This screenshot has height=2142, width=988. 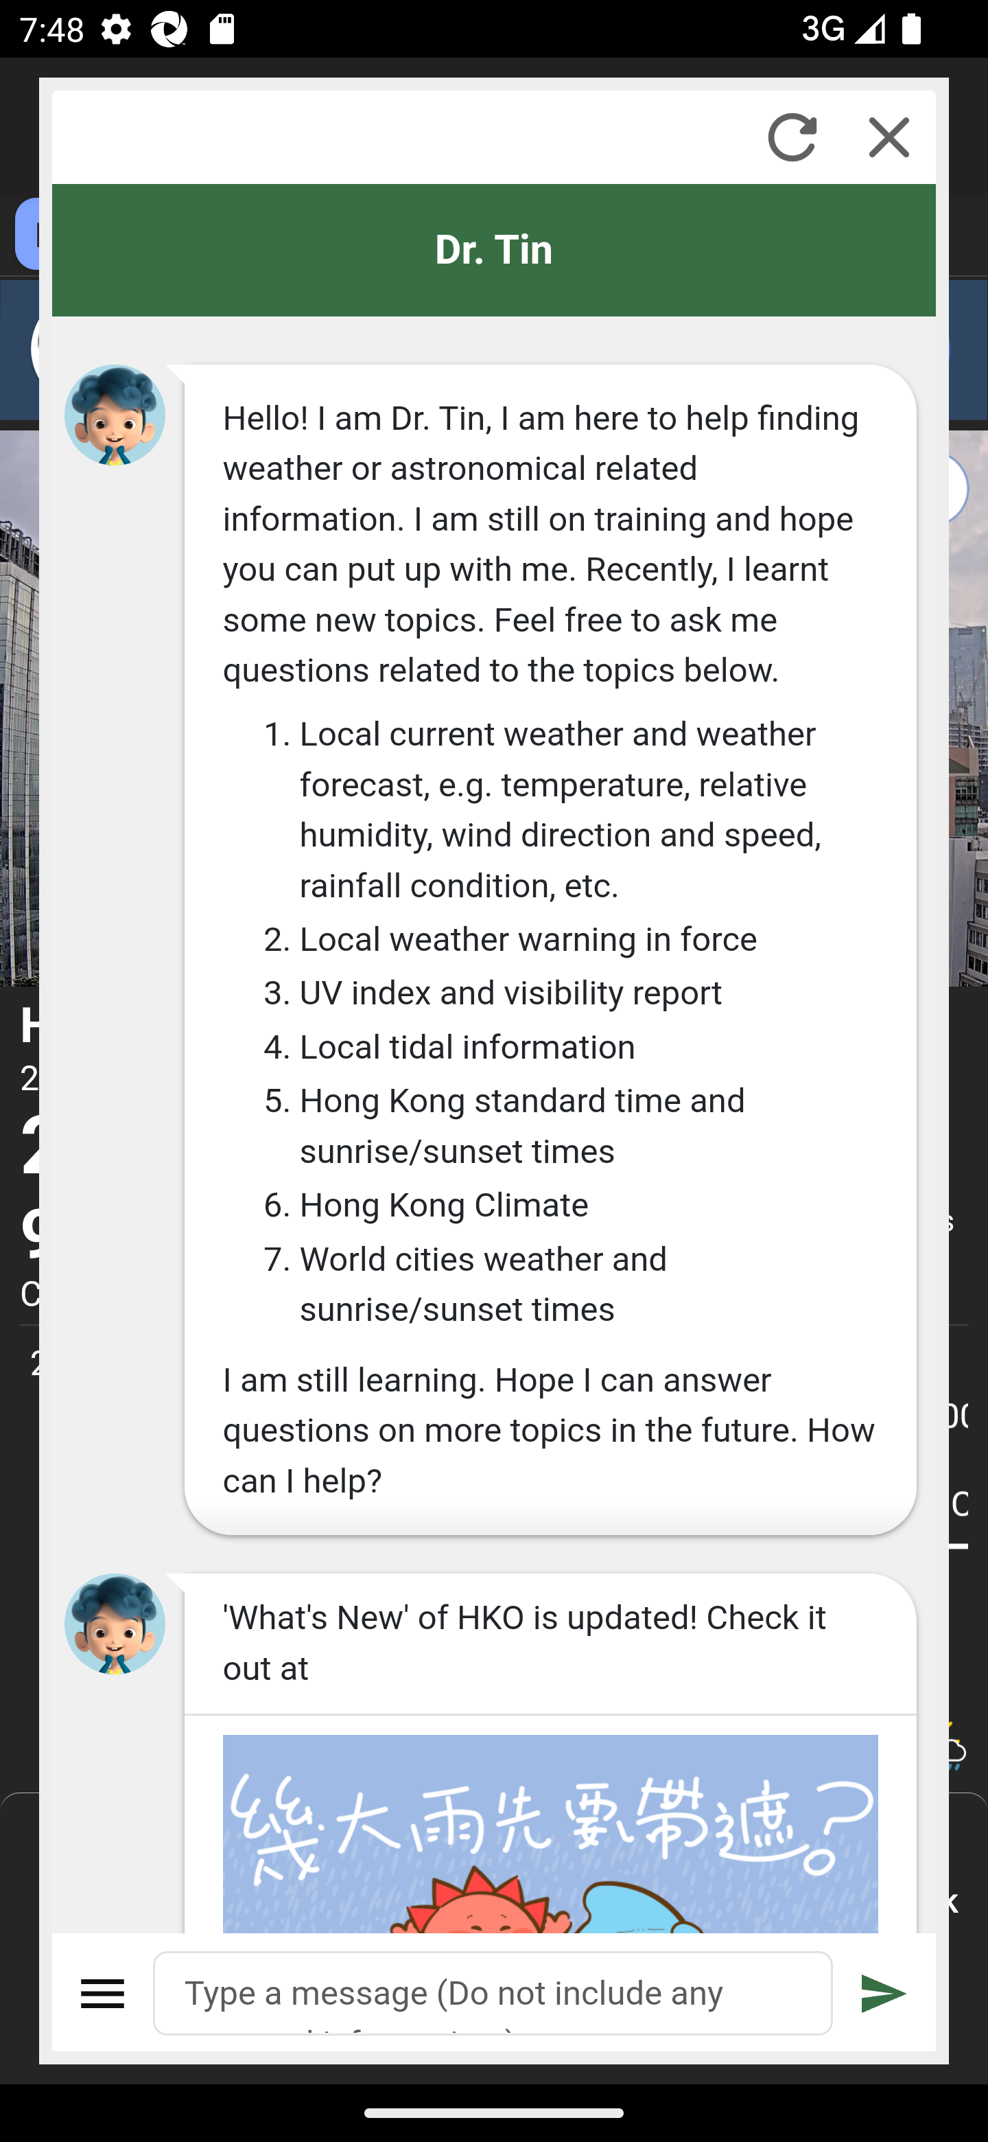 What do you see at coordinates (104, 1993) in the screenshot?
I see `Menu` at bounding box center [104, 1993].